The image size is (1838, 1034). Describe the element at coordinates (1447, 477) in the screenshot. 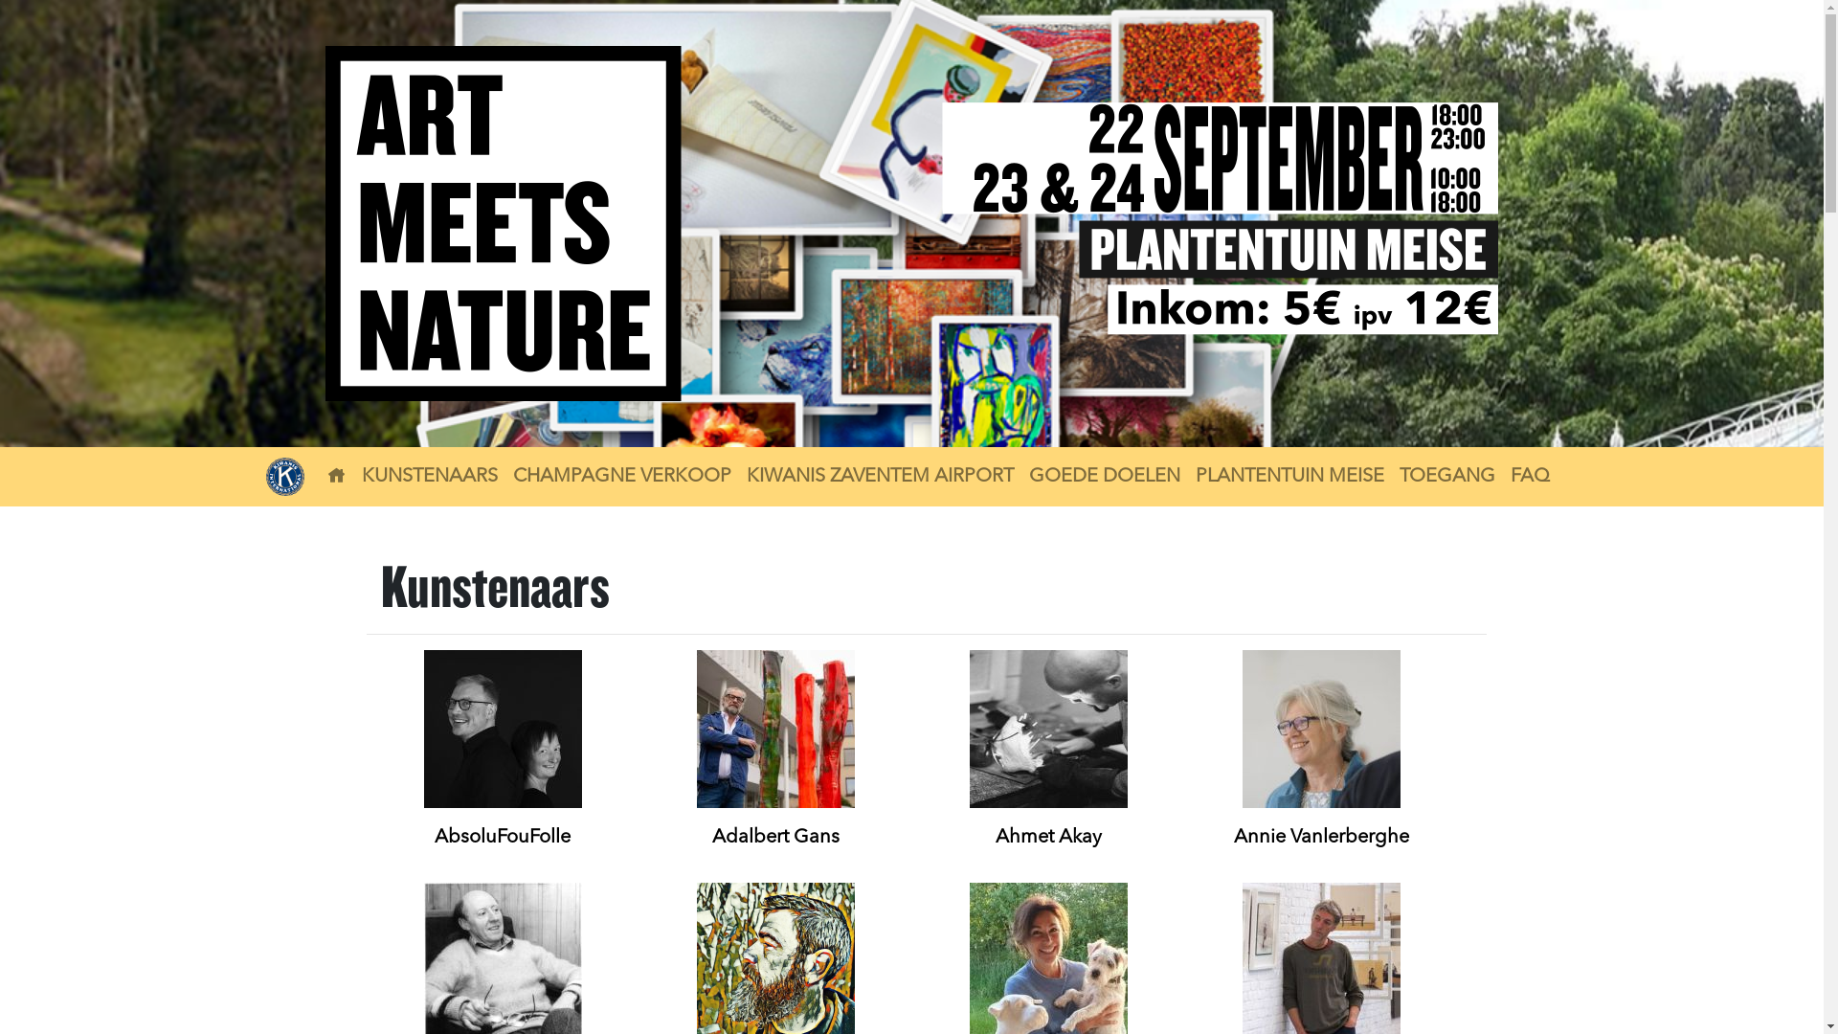

I see `TOEGANG` at that location.